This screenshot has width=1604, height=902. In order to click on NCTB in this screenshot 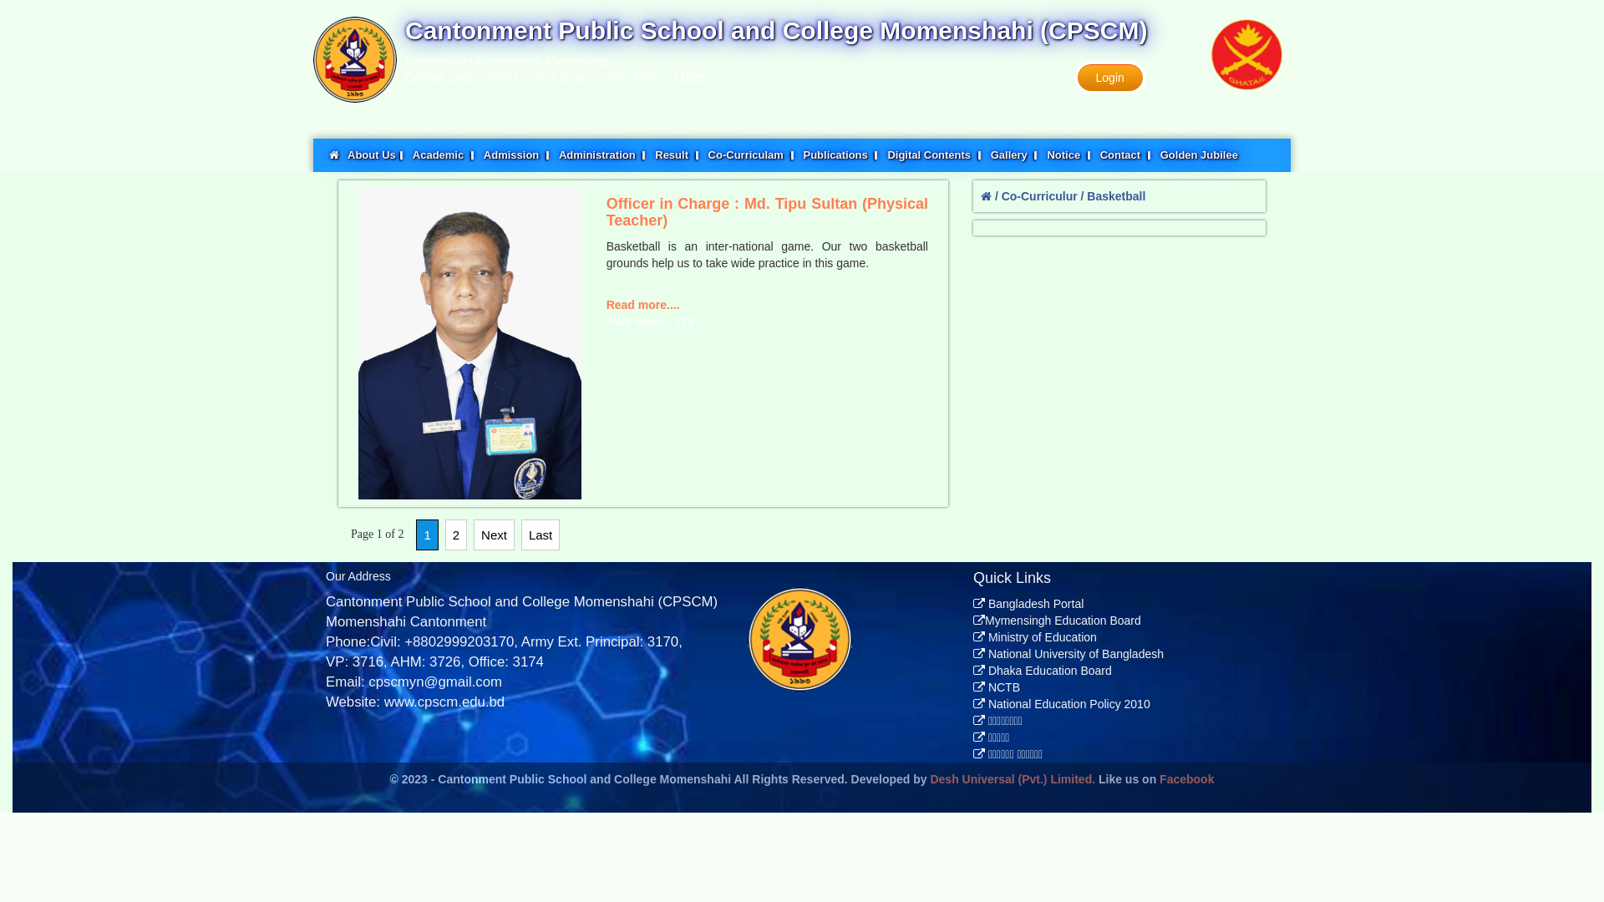, I will do `click(997, 687)`.